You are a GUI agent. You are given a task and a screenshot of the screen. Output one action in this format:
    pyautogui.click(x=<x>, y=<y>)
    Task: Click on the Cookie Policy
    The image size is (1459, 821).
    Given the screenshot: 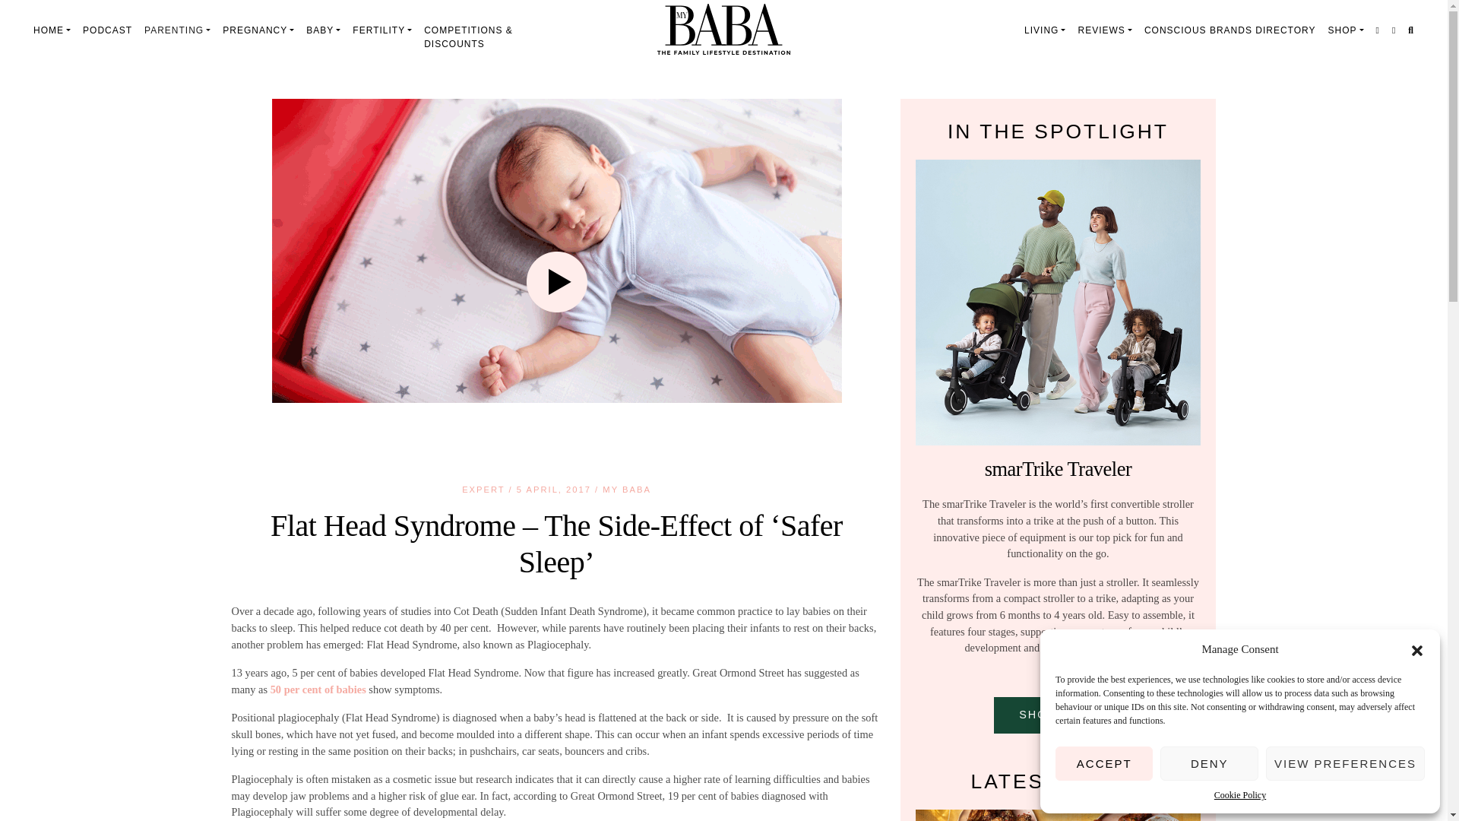 What is the action you would take?
    pyautogui.click(x=1240, y=795)
    